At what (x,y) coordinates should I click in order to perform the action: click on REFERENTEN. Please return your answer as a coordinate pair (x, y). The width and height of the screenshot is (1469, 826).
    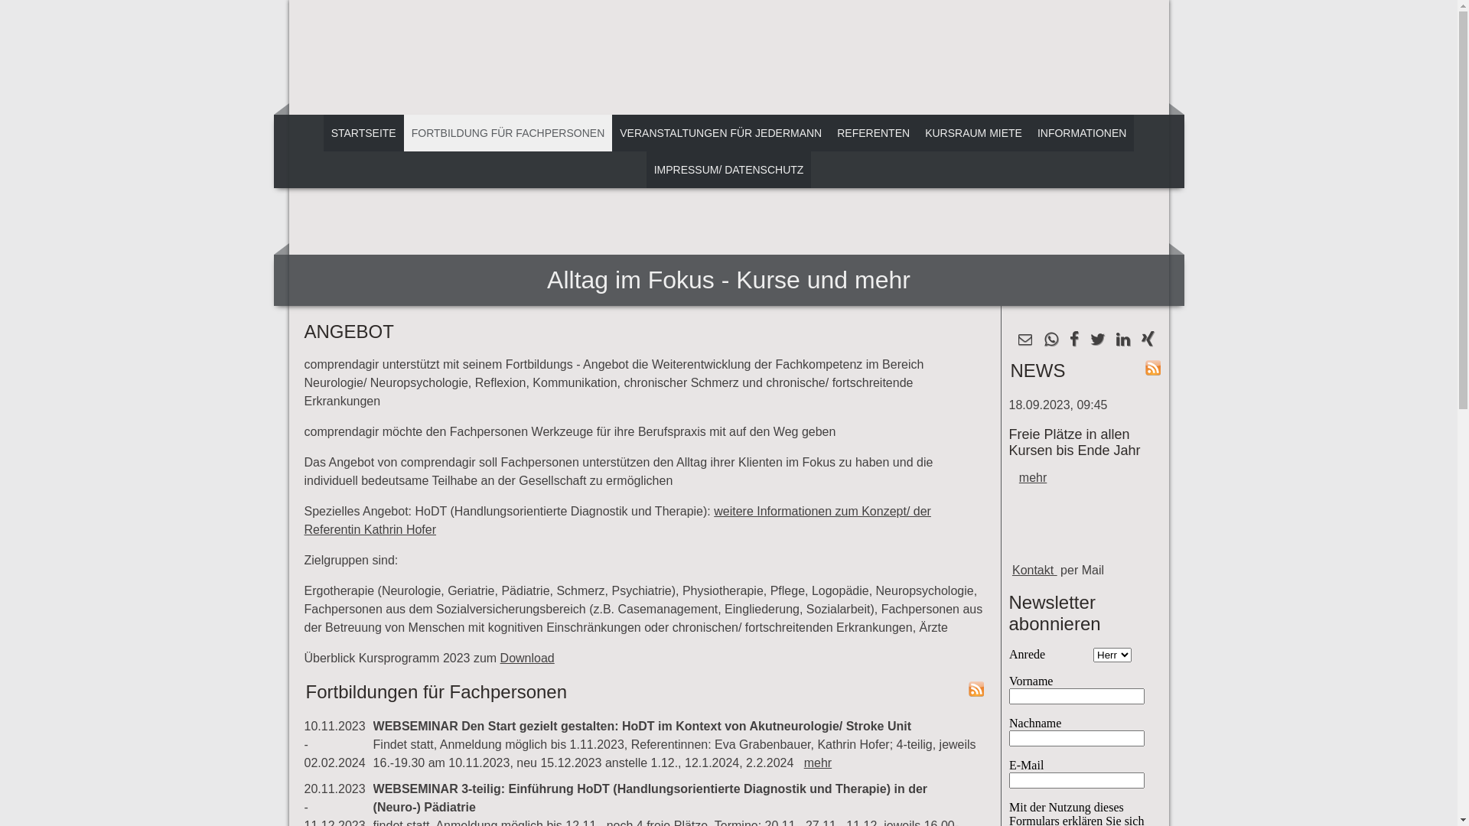
    Looking at the image, I should click on (874, 133).